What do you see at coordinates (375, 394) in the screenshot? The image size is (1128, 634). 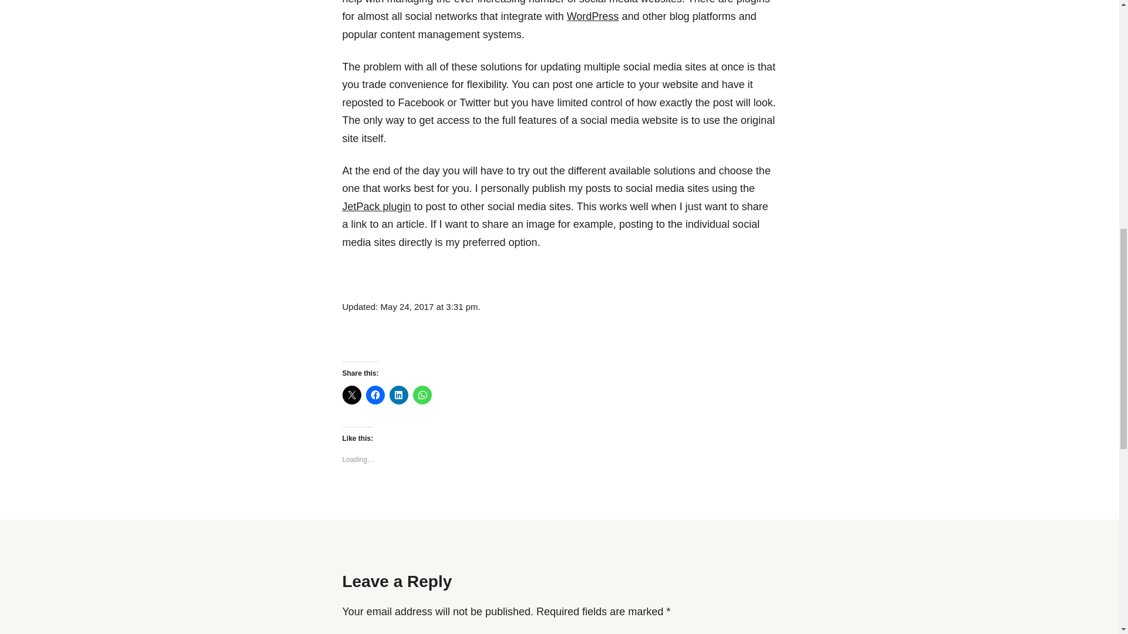 I see `Click to share on Facebook` at bounding box center [375, 394].